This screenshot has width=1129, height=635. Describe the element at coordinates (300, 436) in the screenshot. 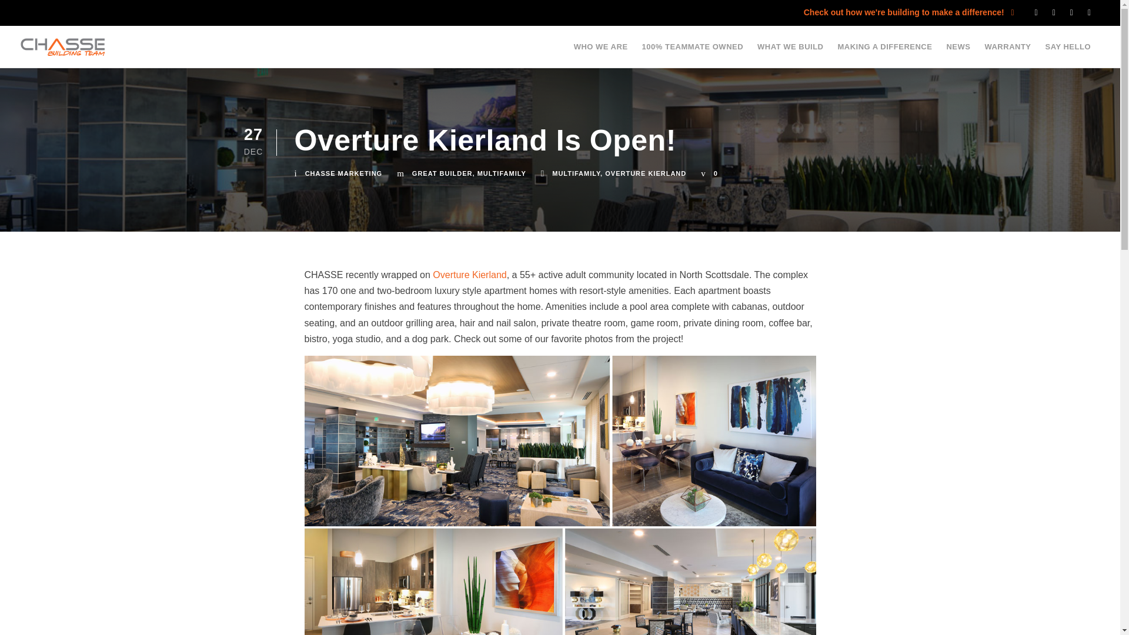

I see `Making A Difference` at that location.